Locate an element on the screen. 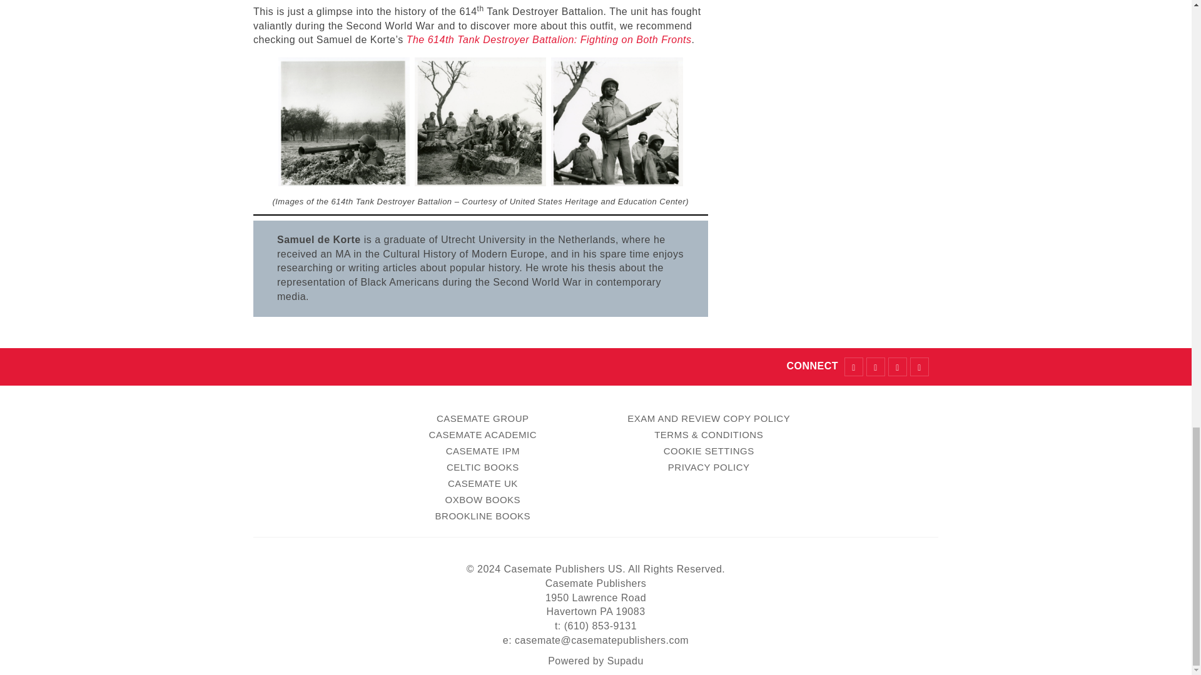 The width and height of the screenshot is (1201, 675). Follow us on LinkedIn is located at coordinates (920, 366).